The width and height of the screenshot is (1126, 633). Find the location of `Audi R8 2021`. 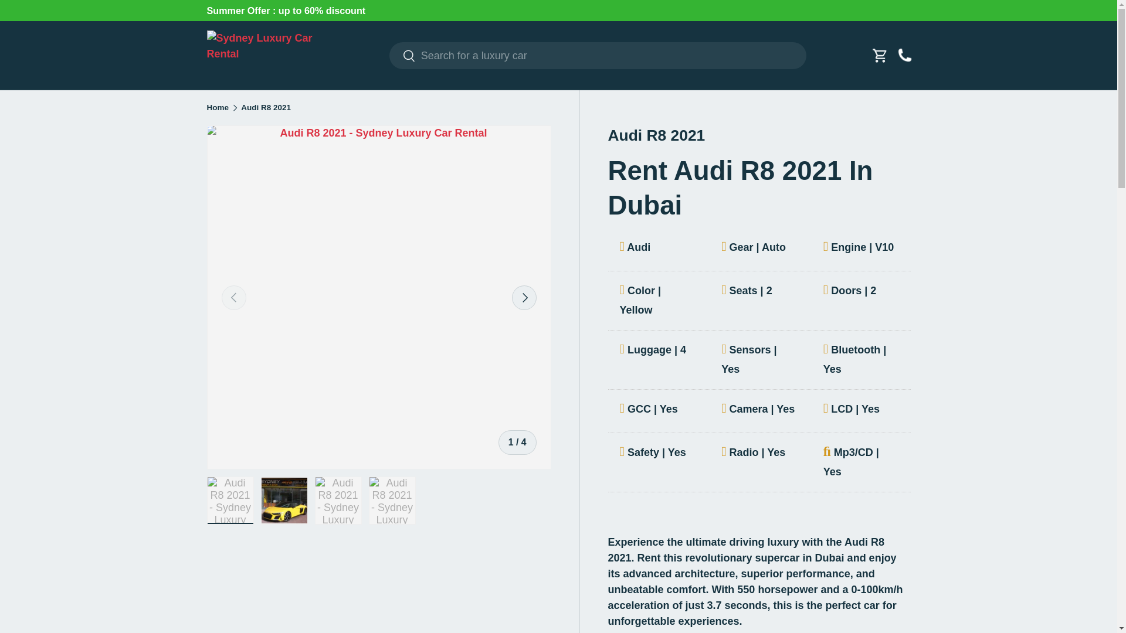

Audi R8 2021 is located at coordinates (265, 108).